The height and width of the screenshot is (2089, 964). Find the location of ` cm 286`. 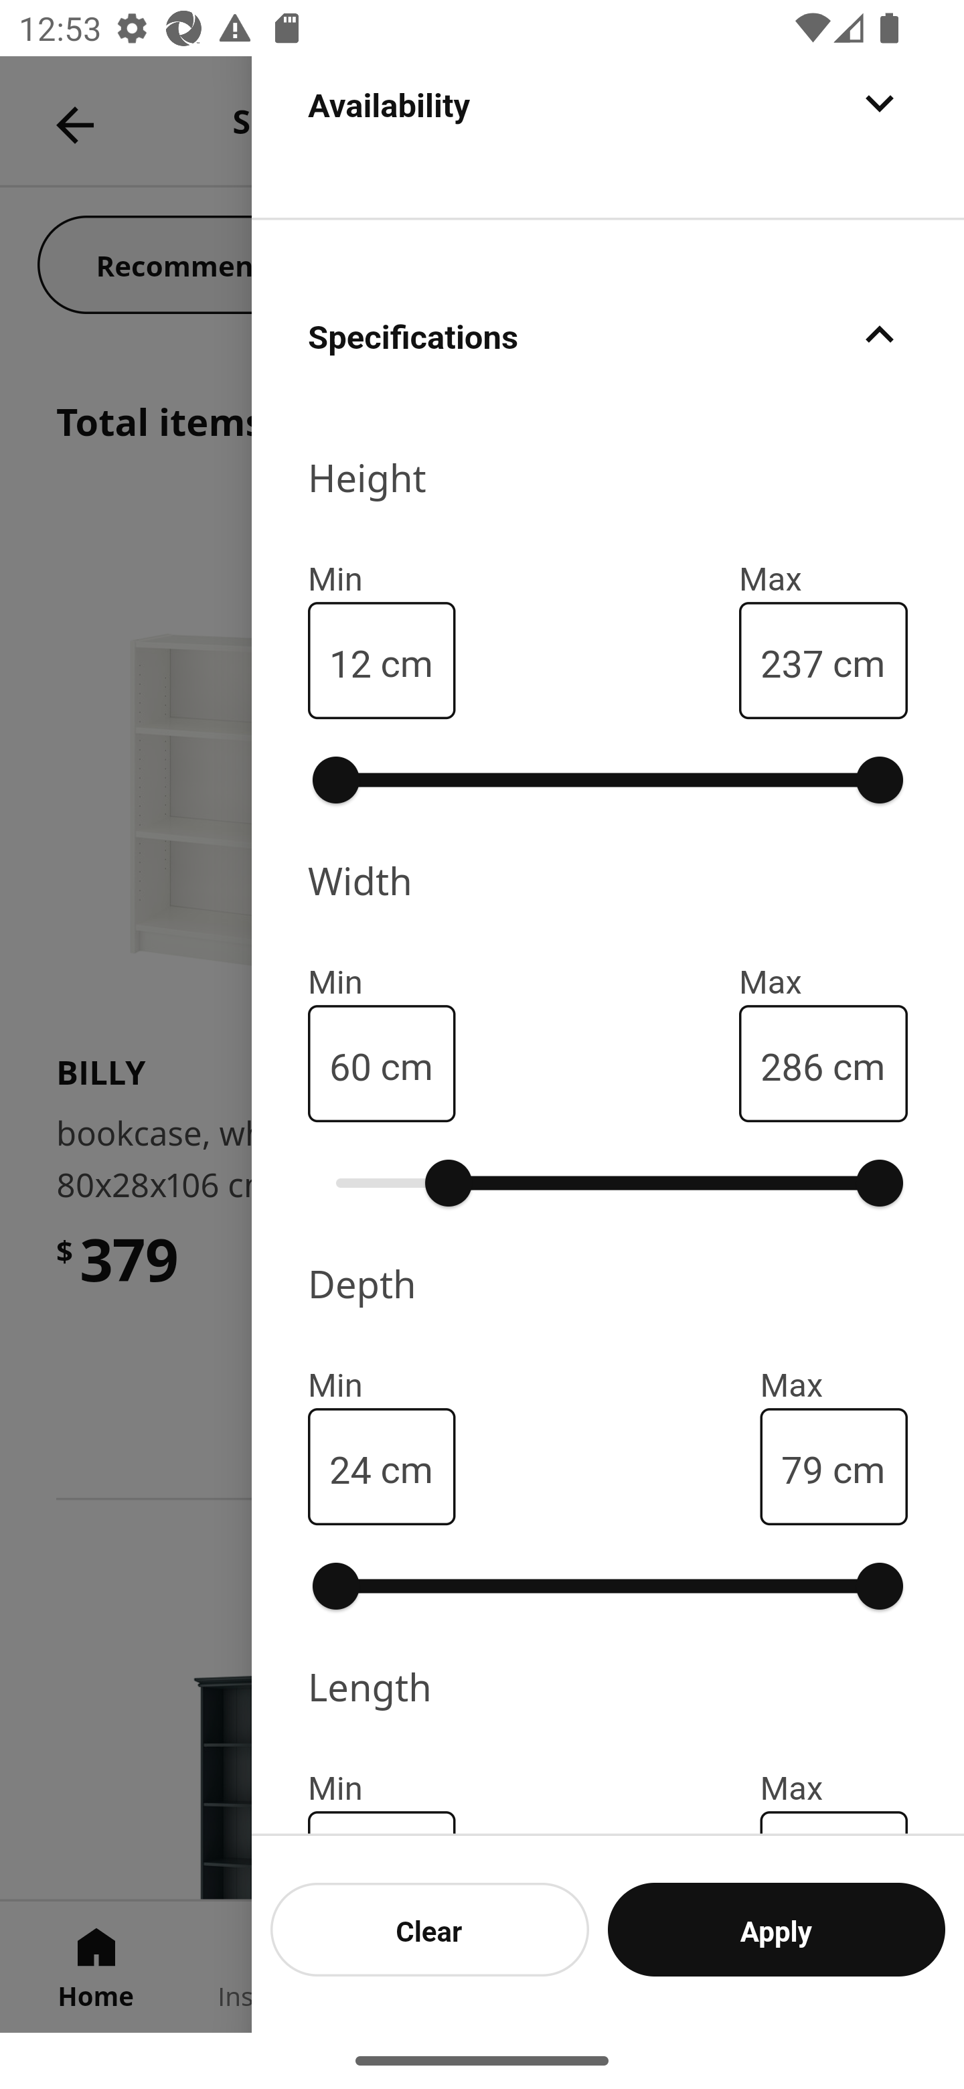

 cm 286 is located at coordinates (823, 1063).